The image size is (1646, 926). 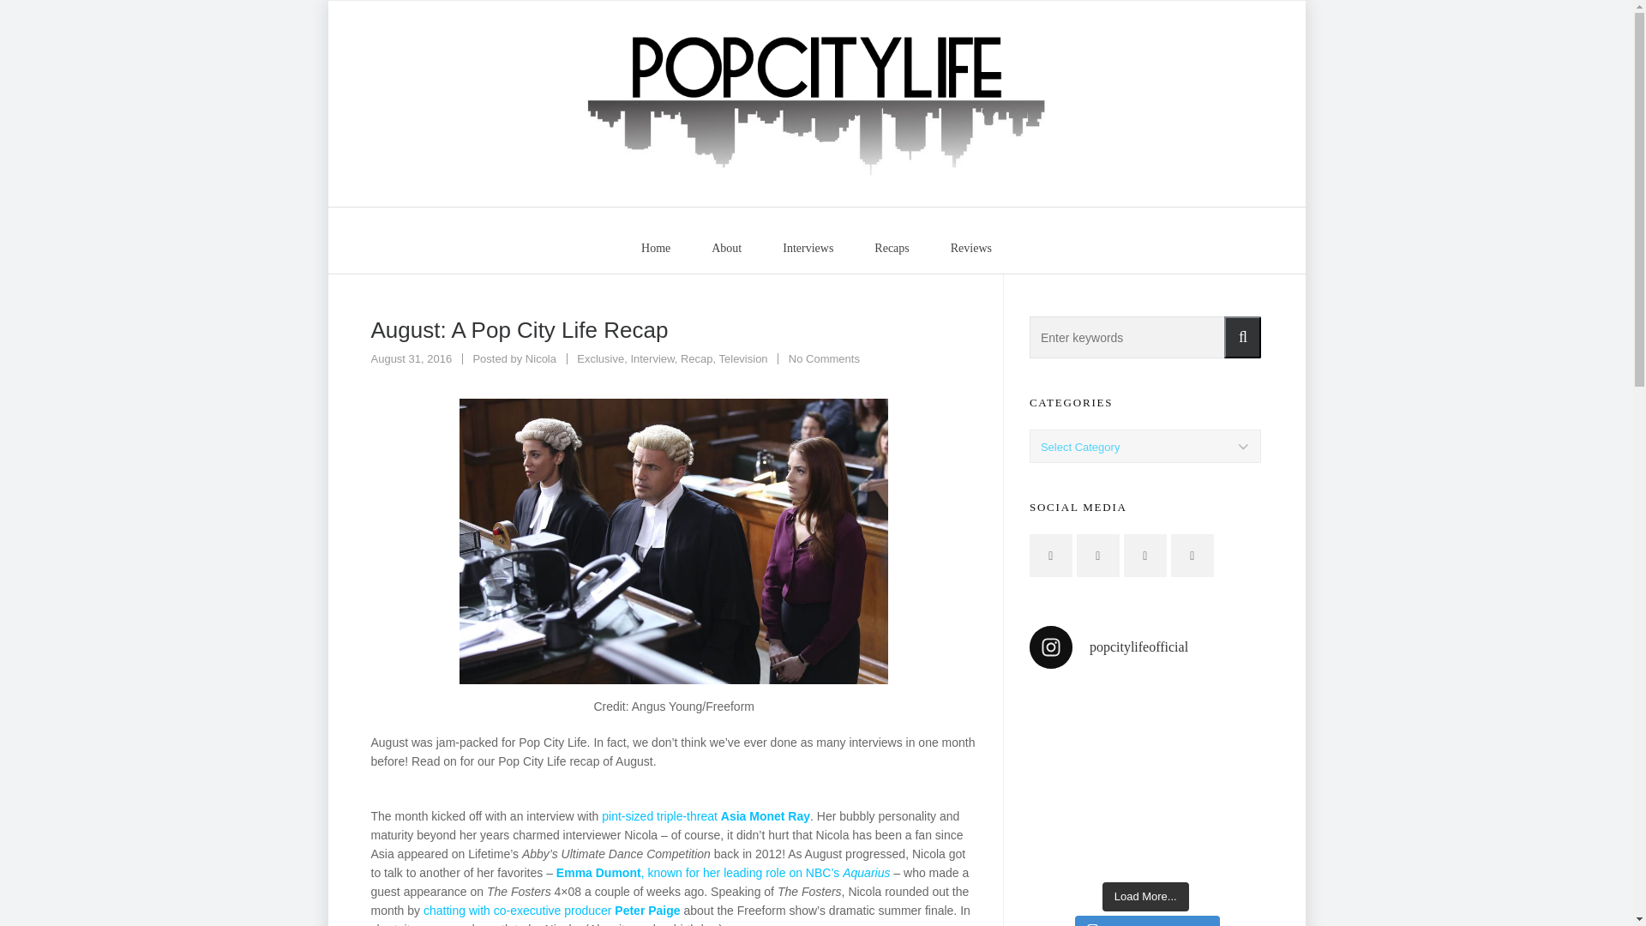 I want to click on Home, so click(x=727, y=247).